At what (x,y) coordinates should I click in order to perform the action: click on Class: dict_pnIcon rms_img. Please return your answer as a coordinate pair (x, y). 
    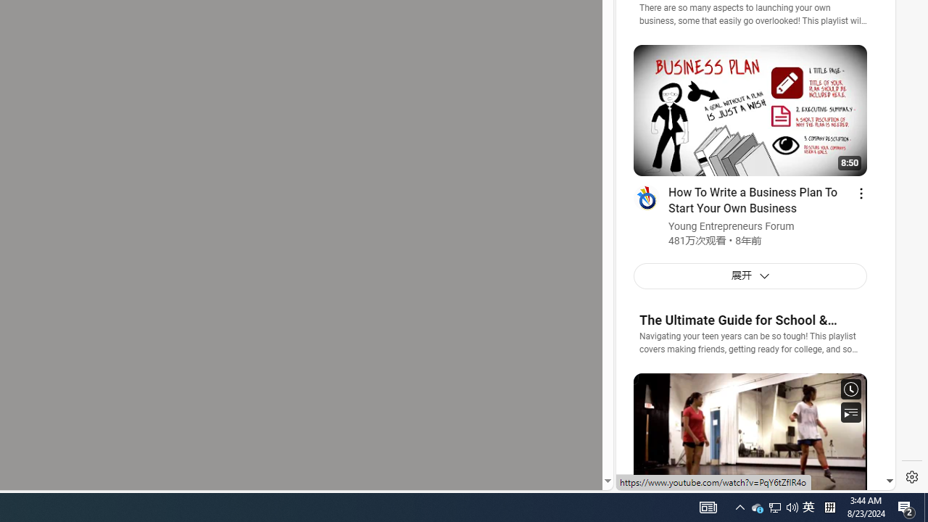
    Looking at the image, I should click on (745, 478).